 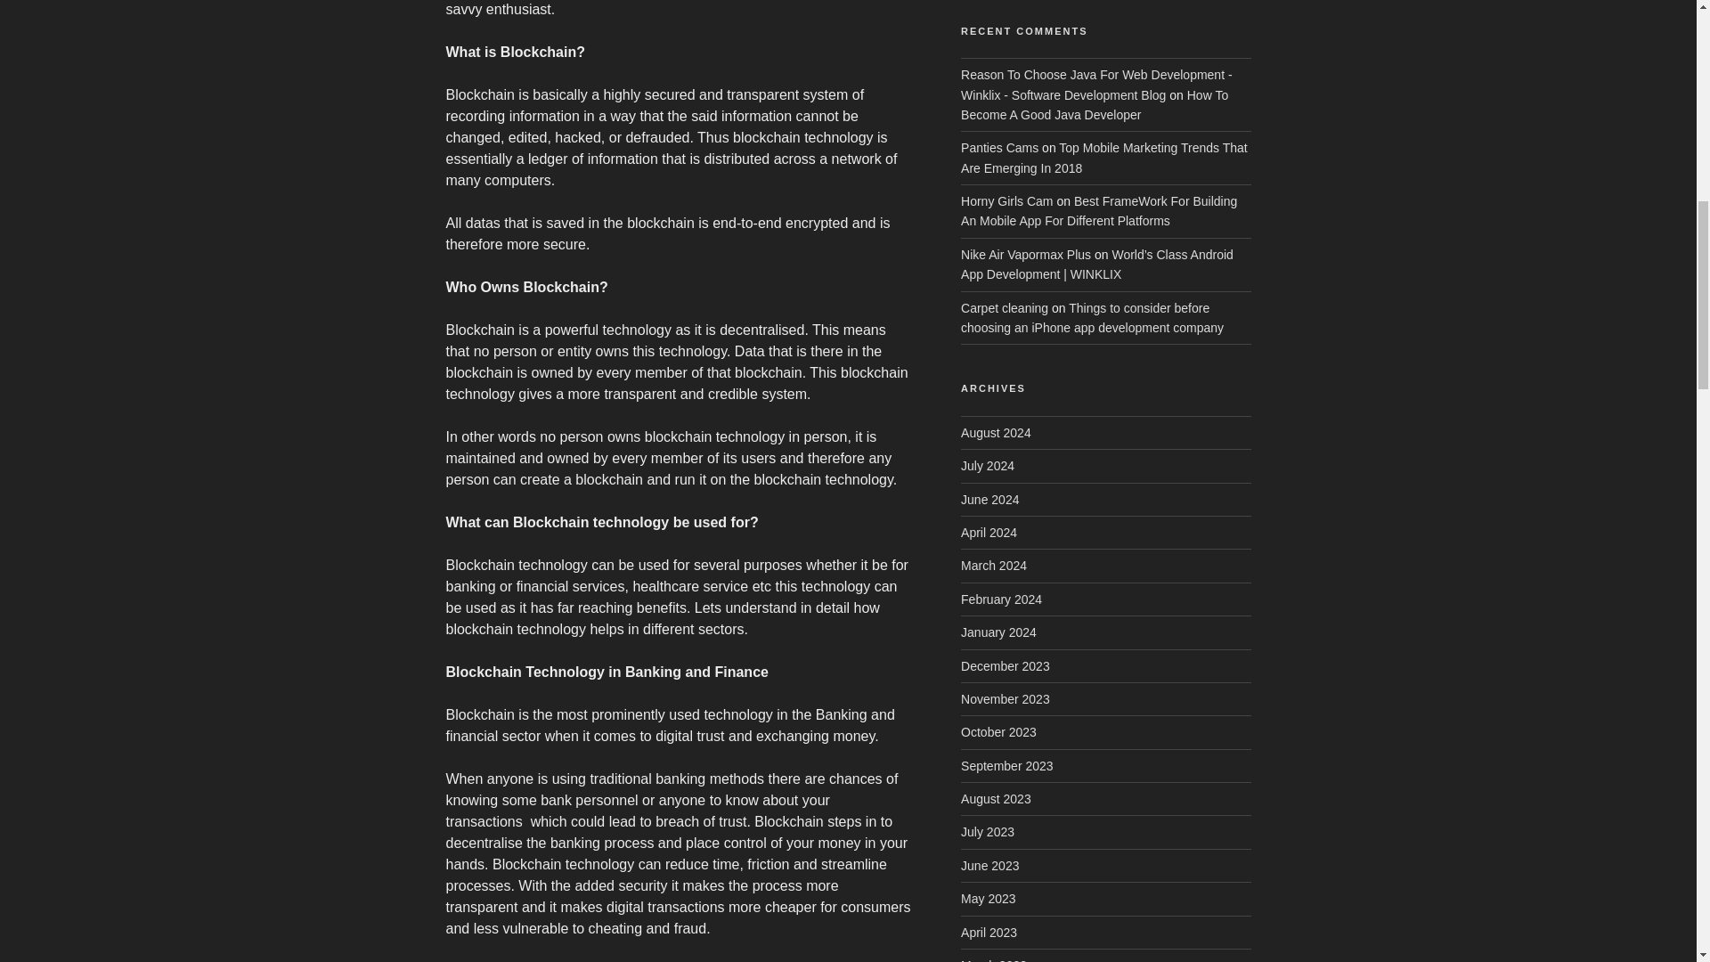 What do you see at coordinates (987, 466) in the screenshot?
I see `July 2024` at bounding box center [987, 466].